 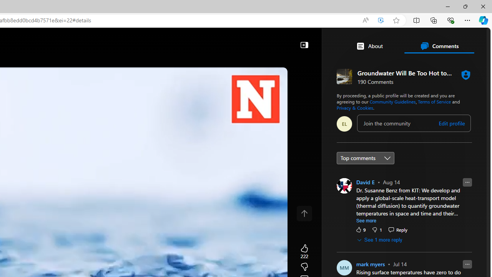 What do you see at coordinates (361, 229) in the screenshot?
I see `9 Like` at bounding box center [361, 229].